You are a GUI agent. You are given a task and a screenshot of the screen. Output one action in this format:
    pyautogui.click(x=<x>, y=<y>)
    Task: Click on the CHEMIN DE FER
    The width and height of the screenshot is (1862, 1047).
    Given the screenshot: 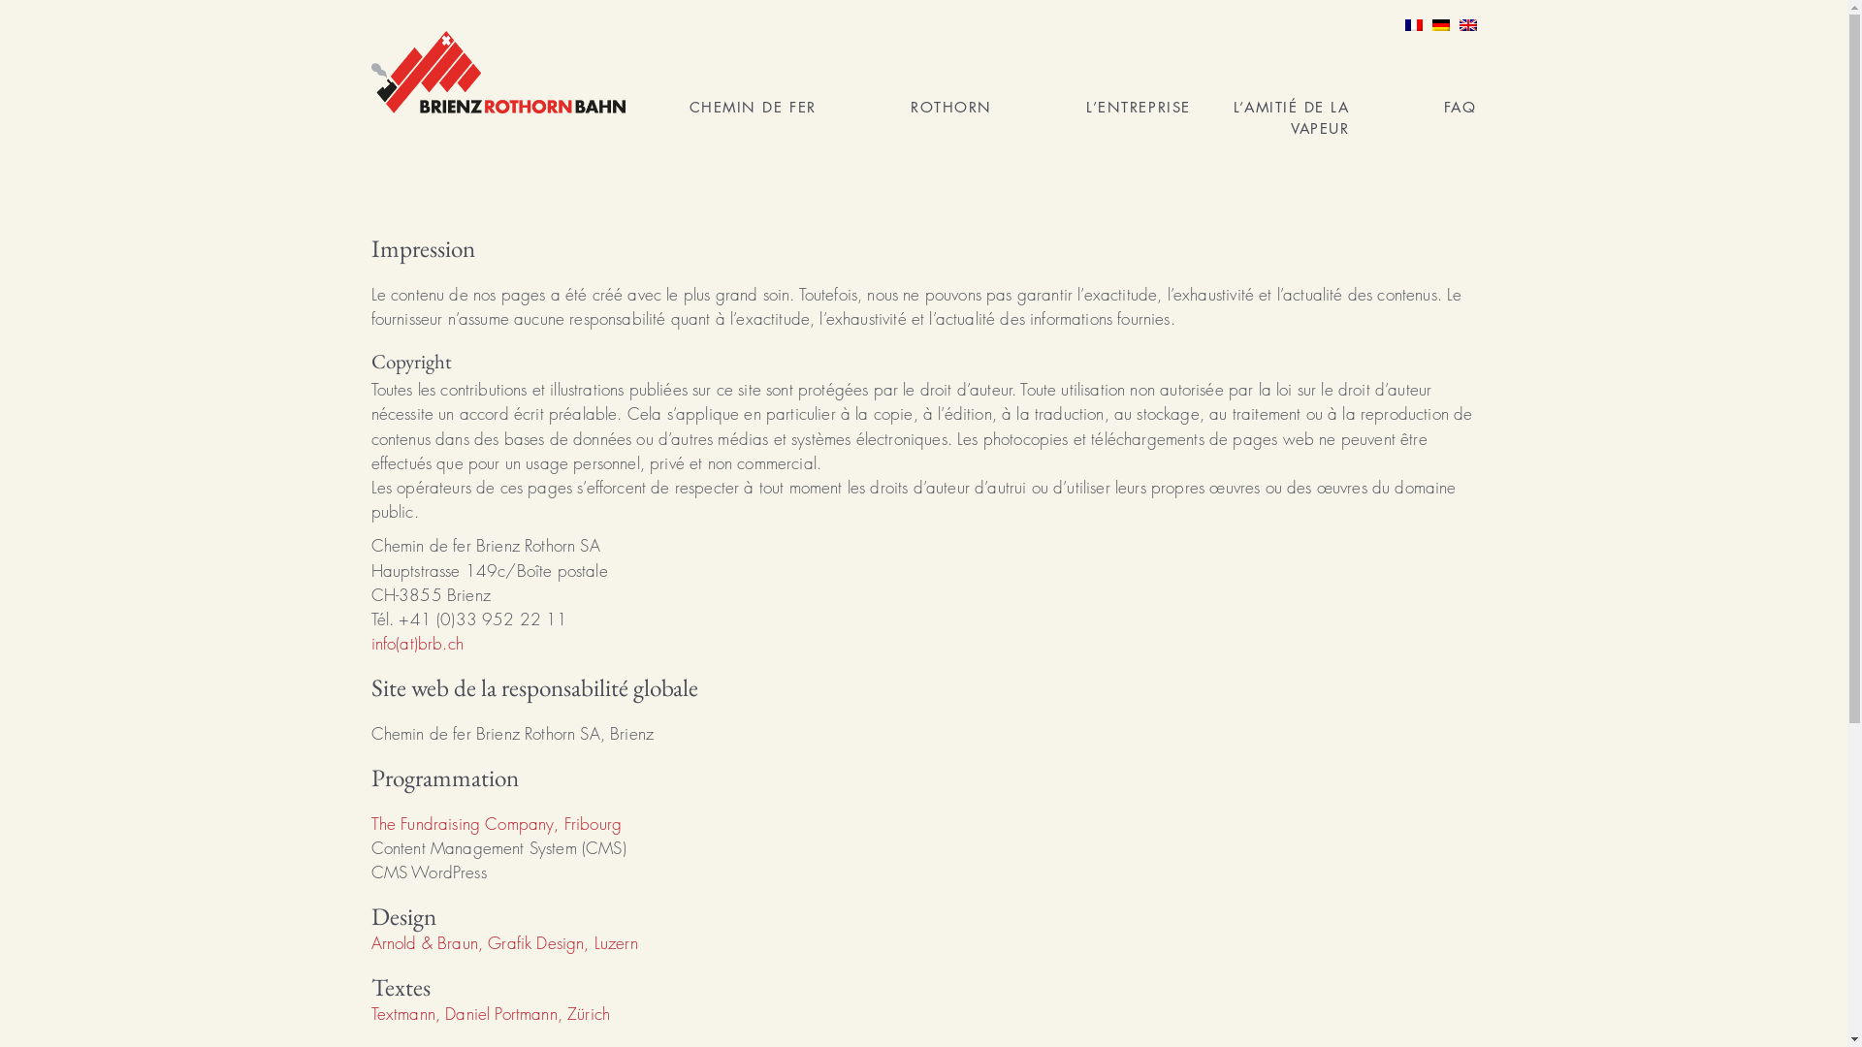 What is the action you would take?
    pyautogui.click(x=753, y=107)
    